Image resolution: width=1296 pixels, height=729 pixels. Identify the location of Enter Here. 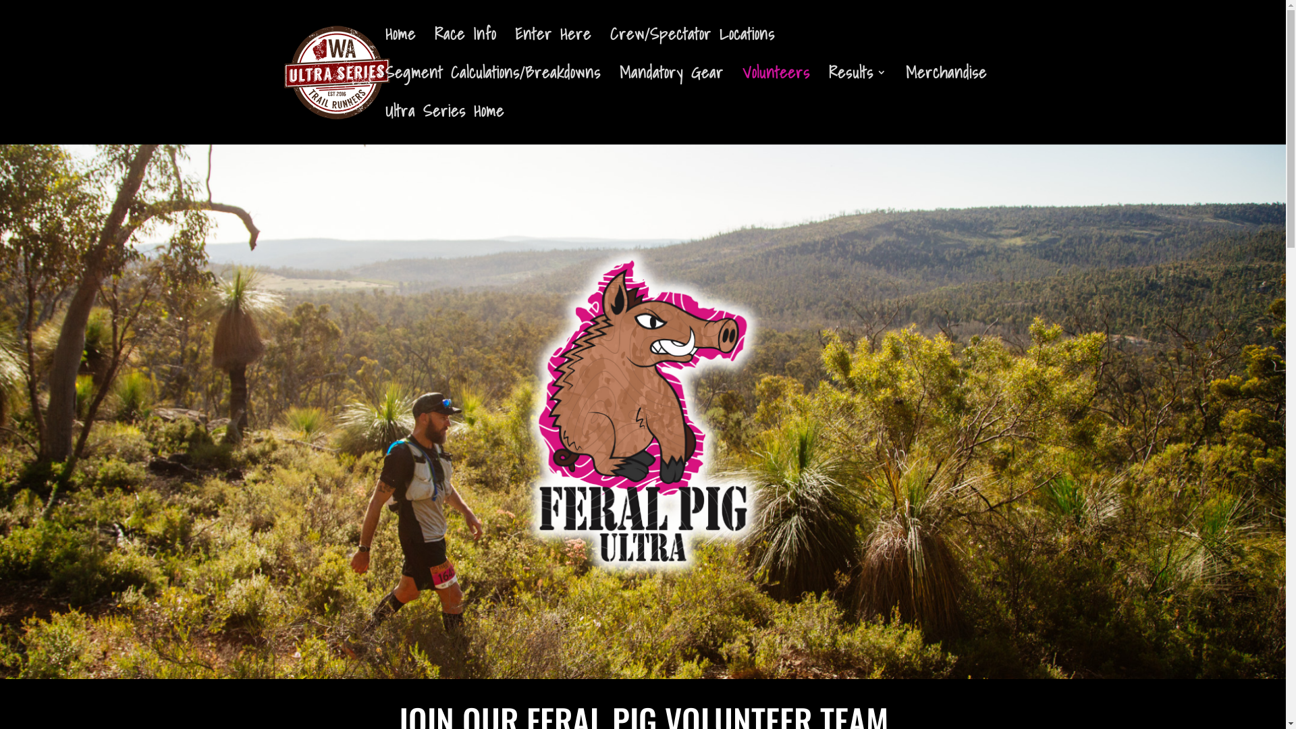
(552, 49).